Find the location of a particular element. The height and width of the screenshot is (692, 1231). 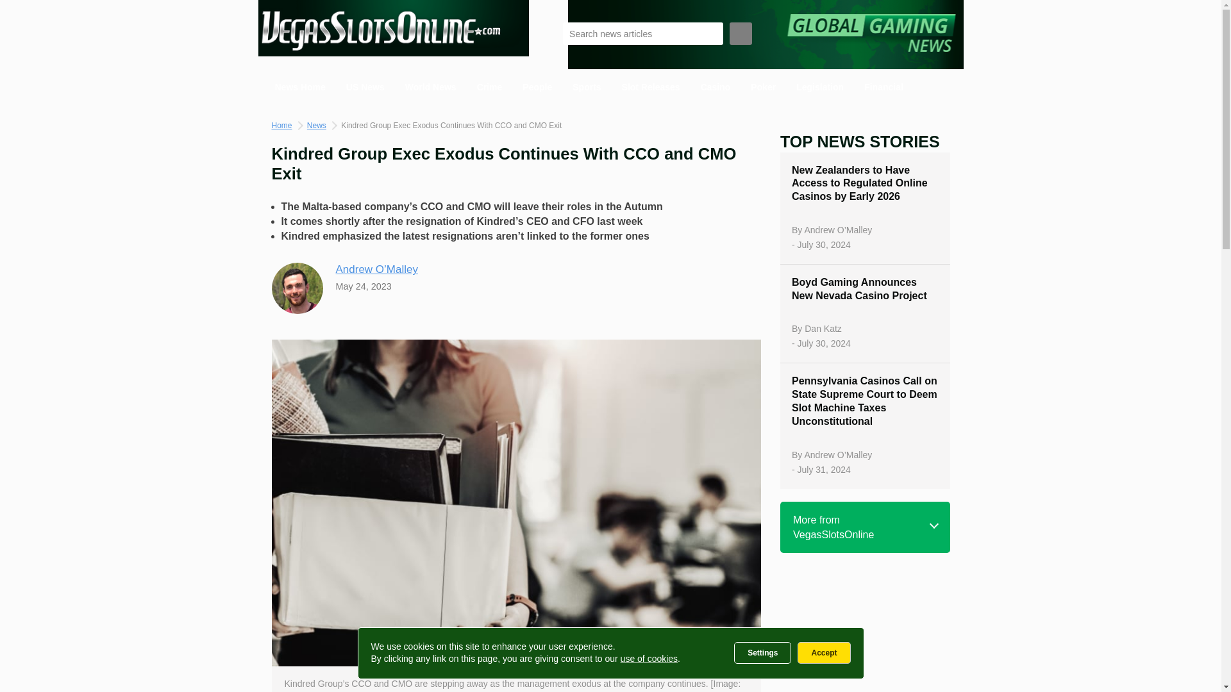

Sports is located at coordinates (586, 87).